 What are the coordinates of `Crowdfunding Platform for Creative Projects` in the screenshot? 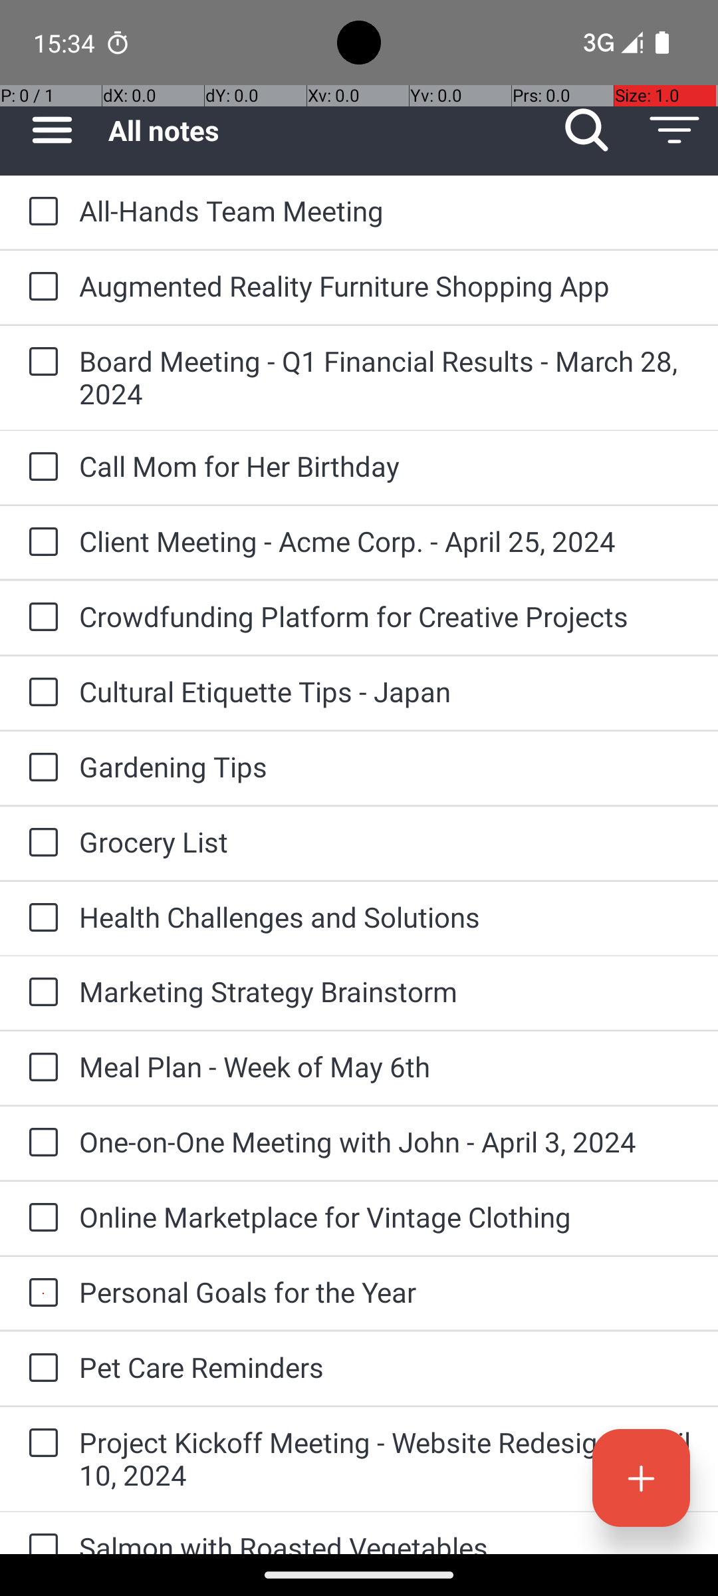 It's located at (386, 616).